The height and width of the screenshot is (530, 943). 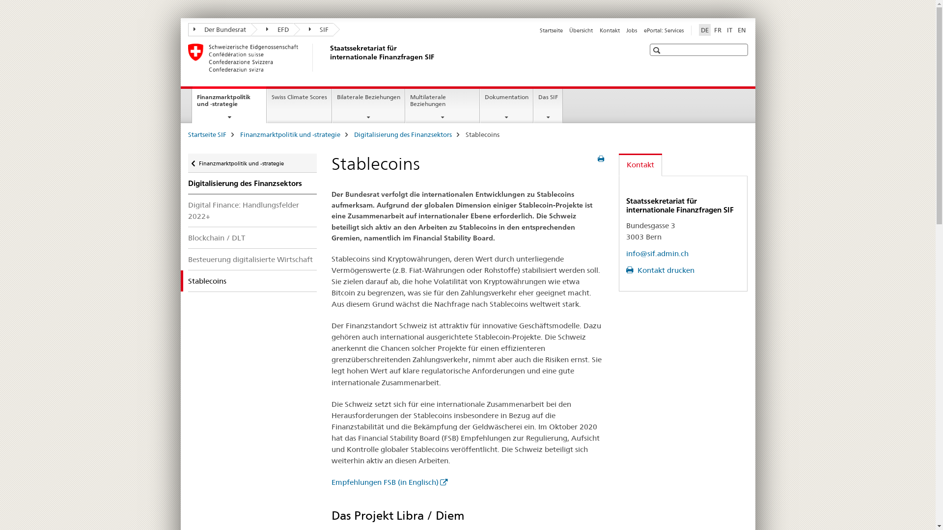 What do you see at coordinates (219, 29) in the screenshot?
I see `Der Bundesrat` at bounding box center [219, 29].